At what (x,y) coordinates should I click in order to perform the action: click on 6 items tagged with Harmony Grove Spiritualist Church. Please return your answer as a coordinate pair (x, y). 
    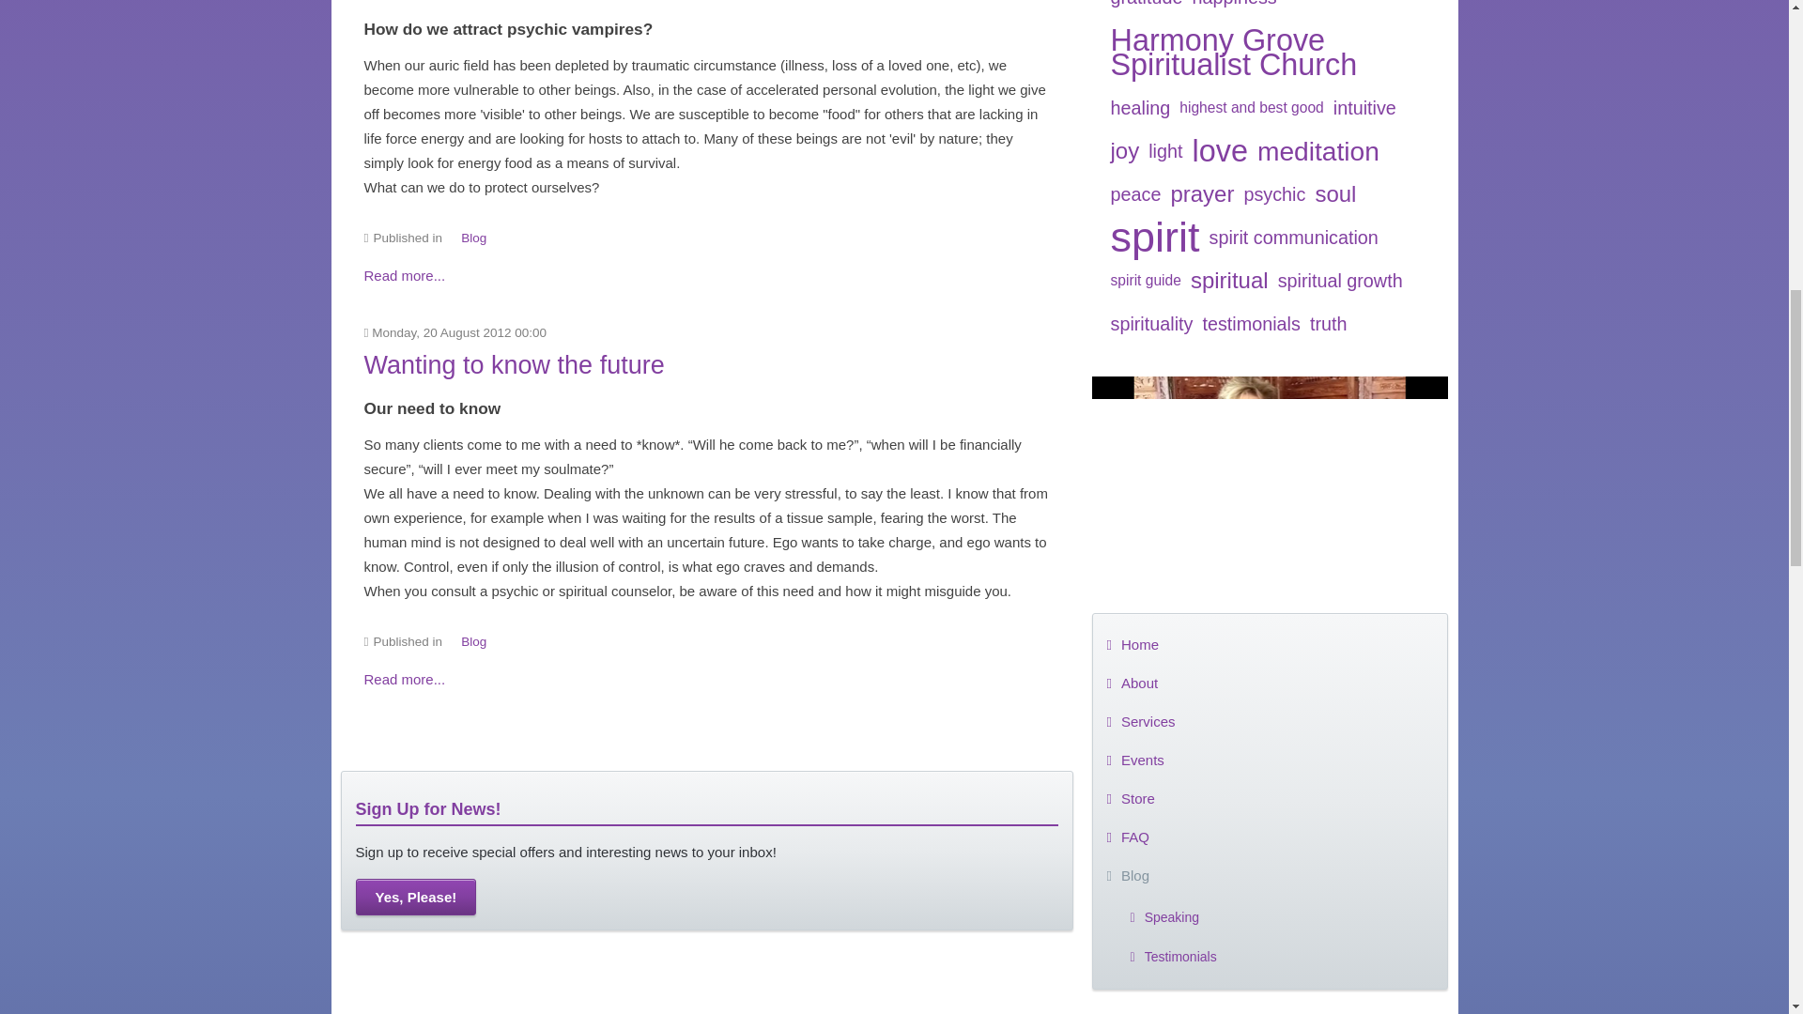
    Looking at the image, I should click on (1271, 53).